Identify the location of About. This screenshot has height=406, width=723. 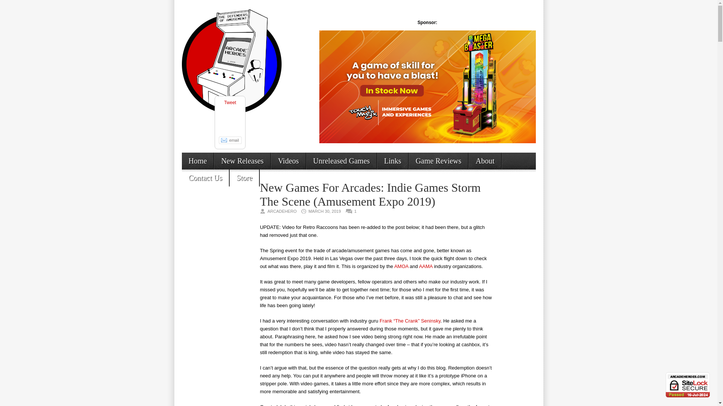
(485, 161).